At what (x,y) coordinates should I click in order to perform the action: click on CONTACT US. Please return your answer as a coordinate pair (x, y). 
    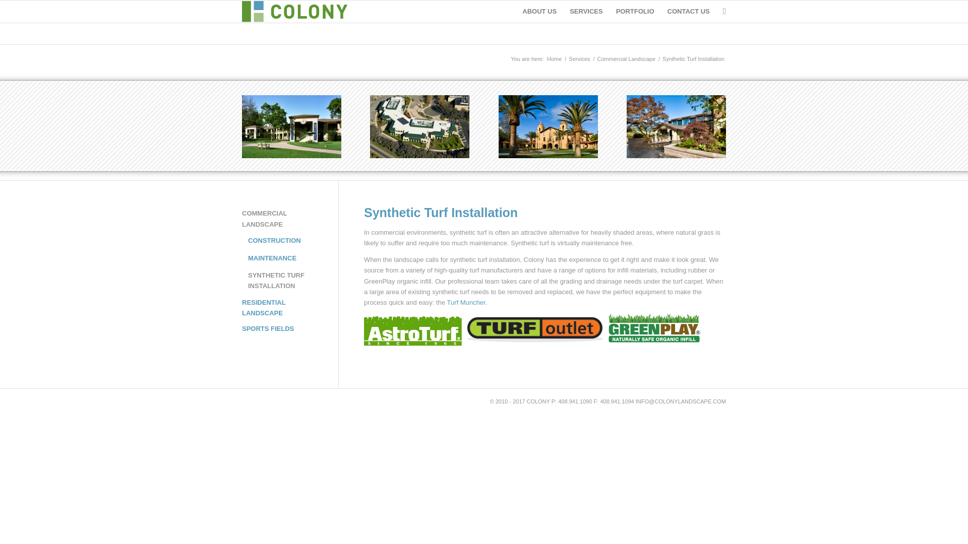
    Looking at the image, I should click on (689, 12).